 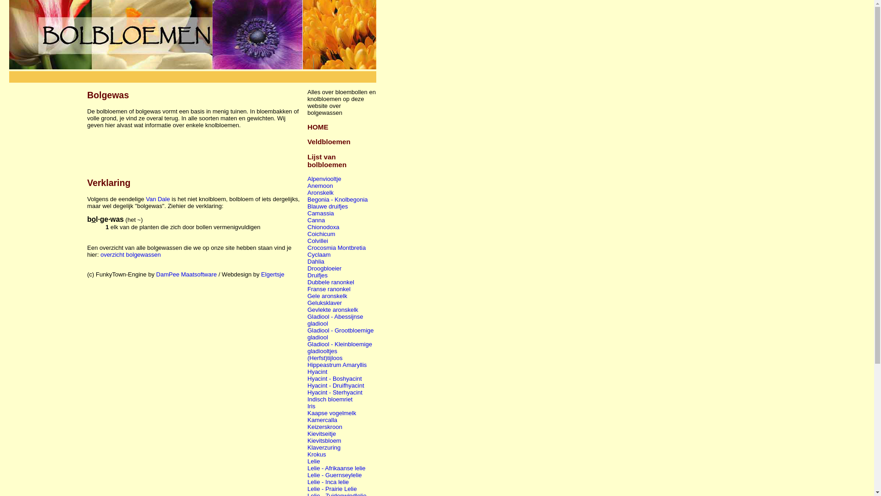 I want to click on Lelie - Afrikaanse lelie, so click(x=336, y=468).